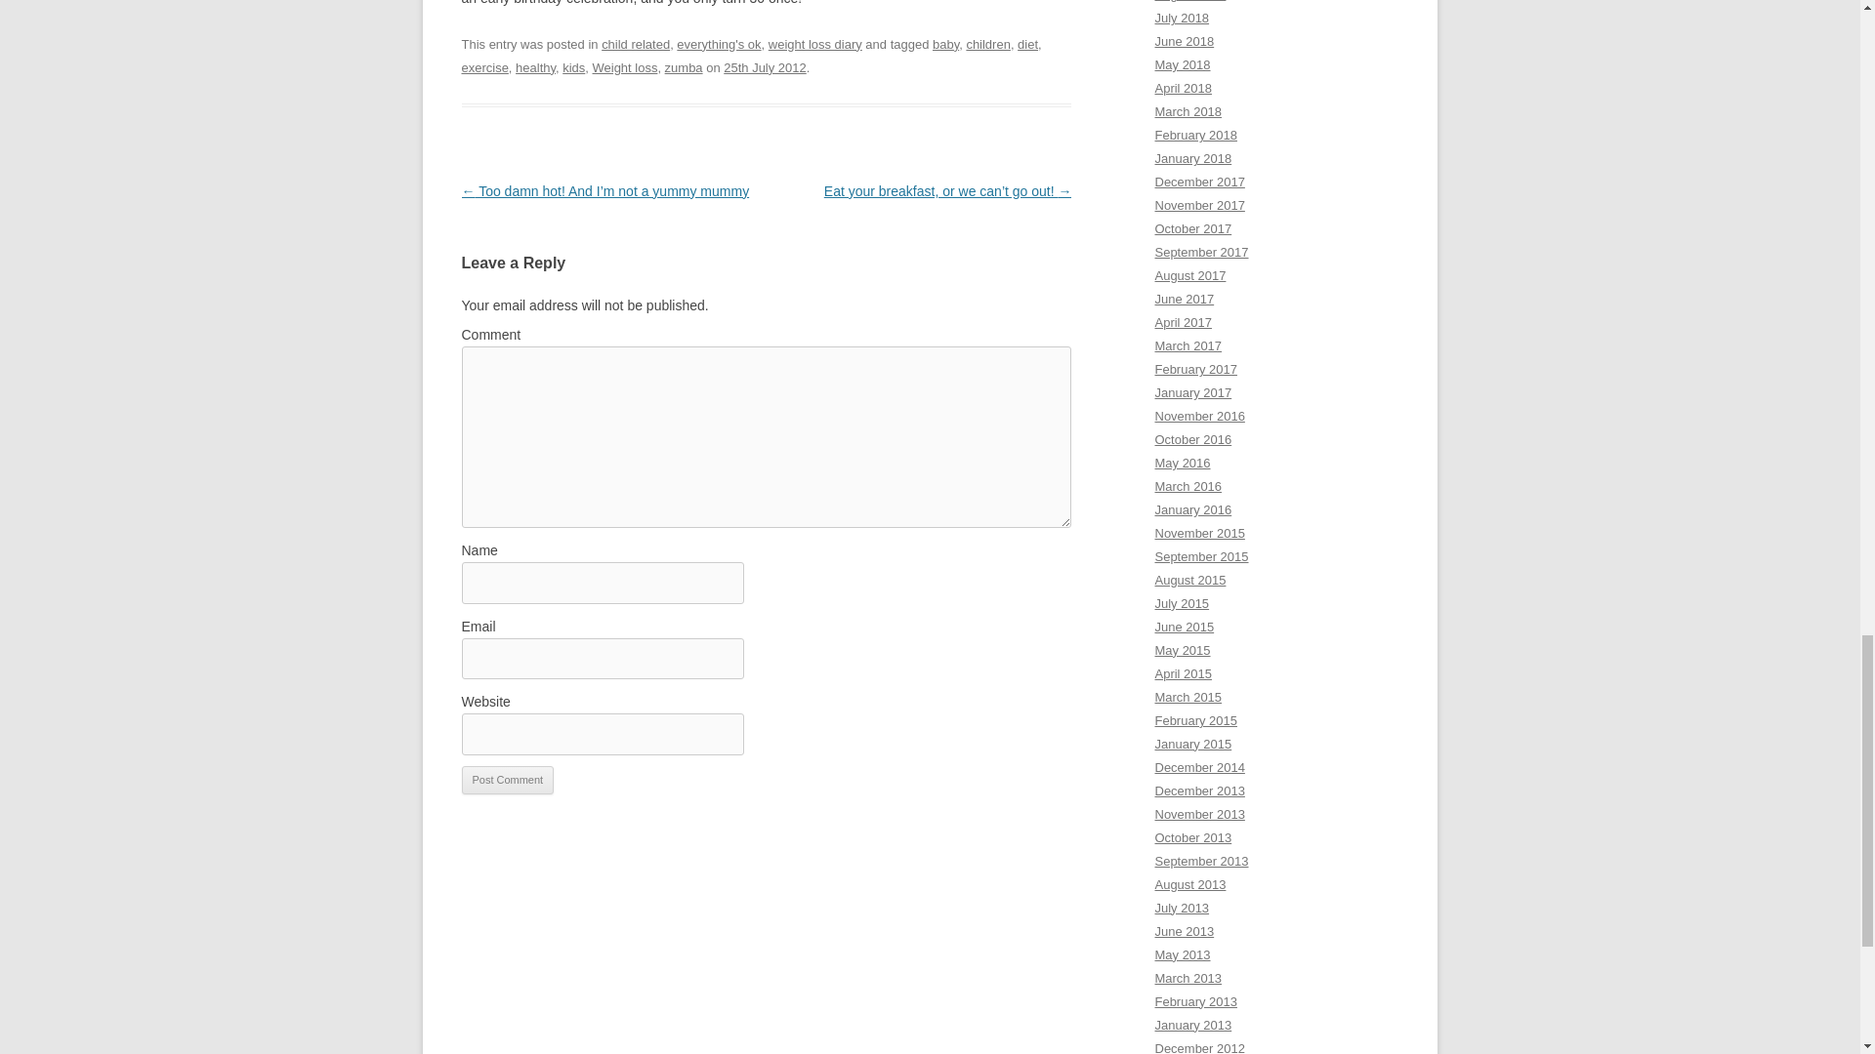 This screenshot has height=1054, width=1875. I want to click on zumba, so click(684, 66).